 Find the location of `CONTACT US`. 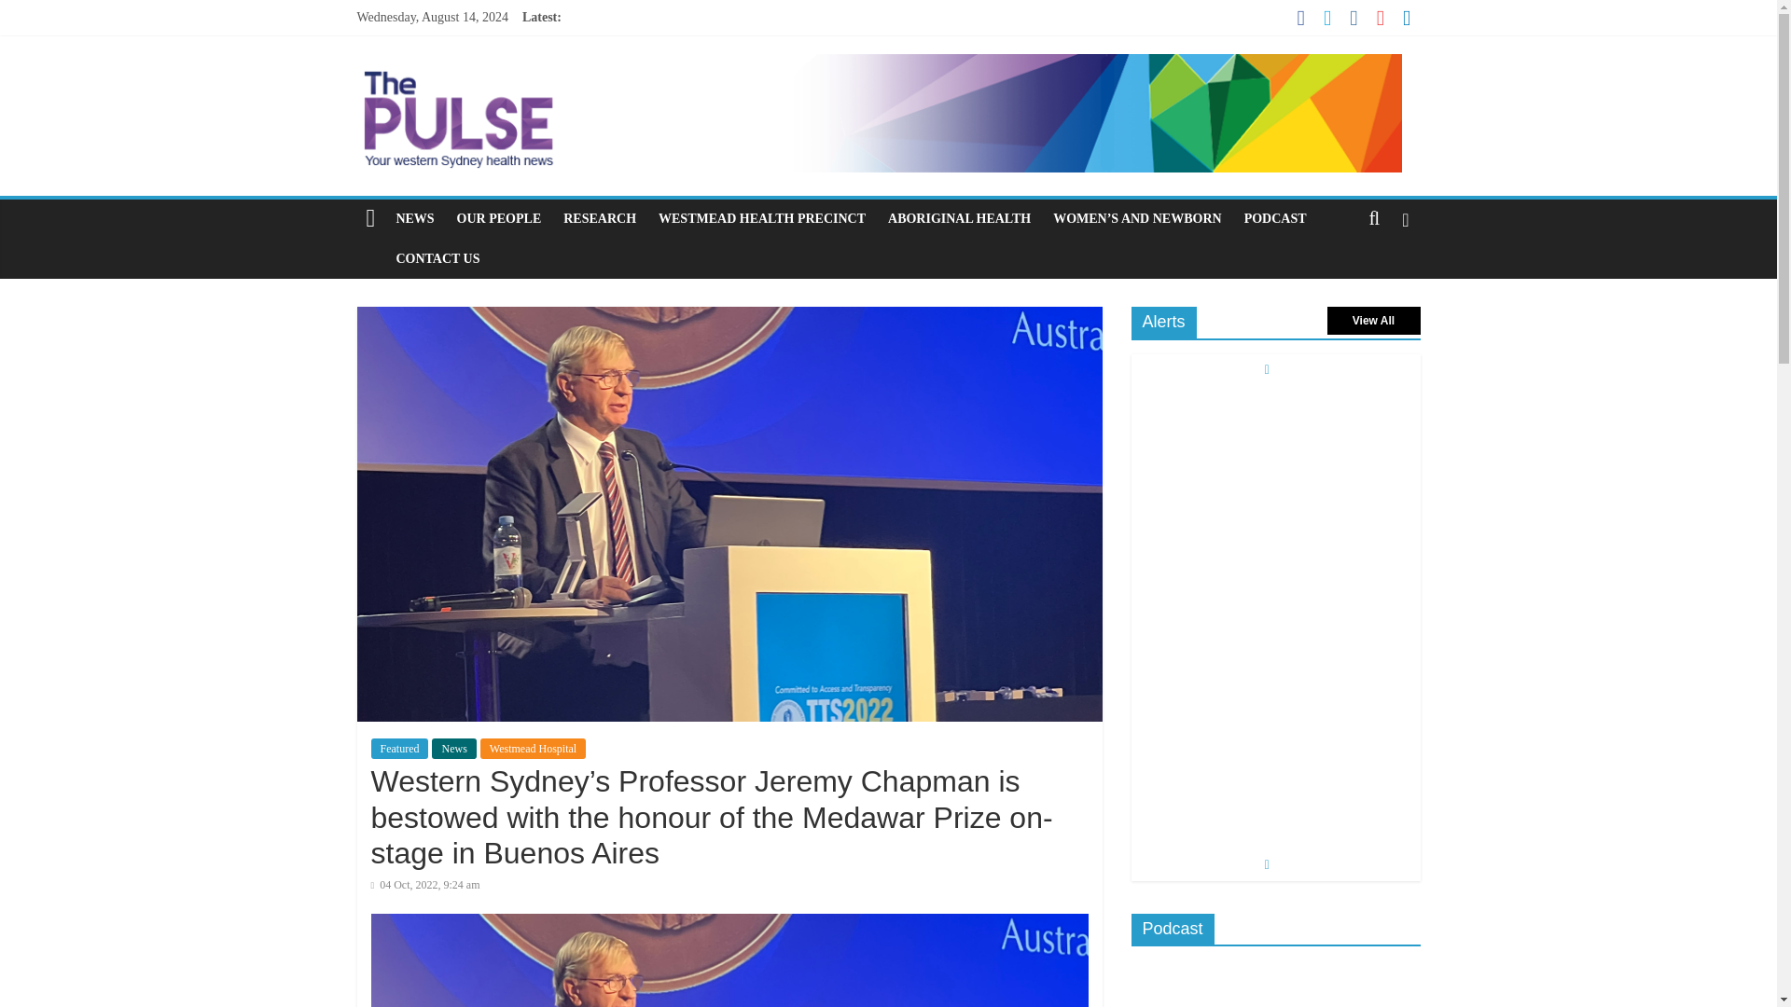

CONTACT US is located at coordinates (437, 259).